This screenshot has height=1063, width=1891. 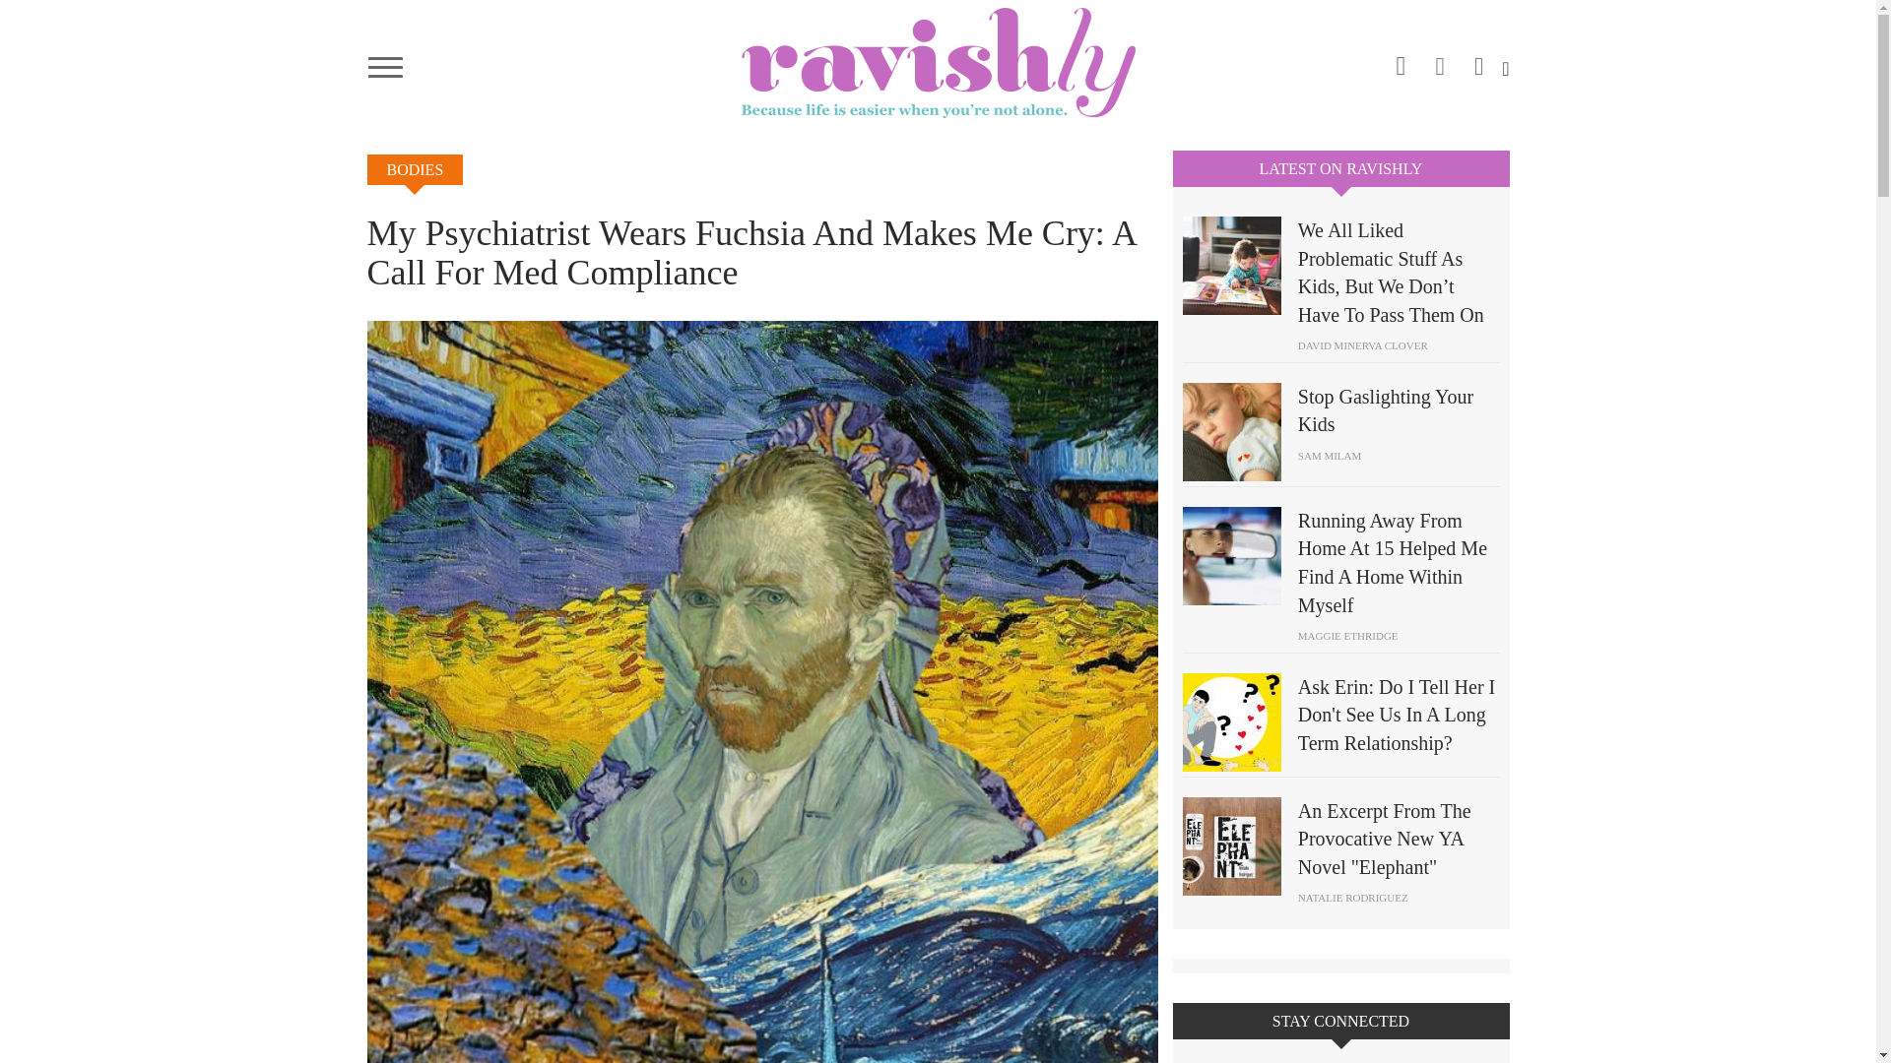 I want to click on facebook, so click(x=1440, y=59).